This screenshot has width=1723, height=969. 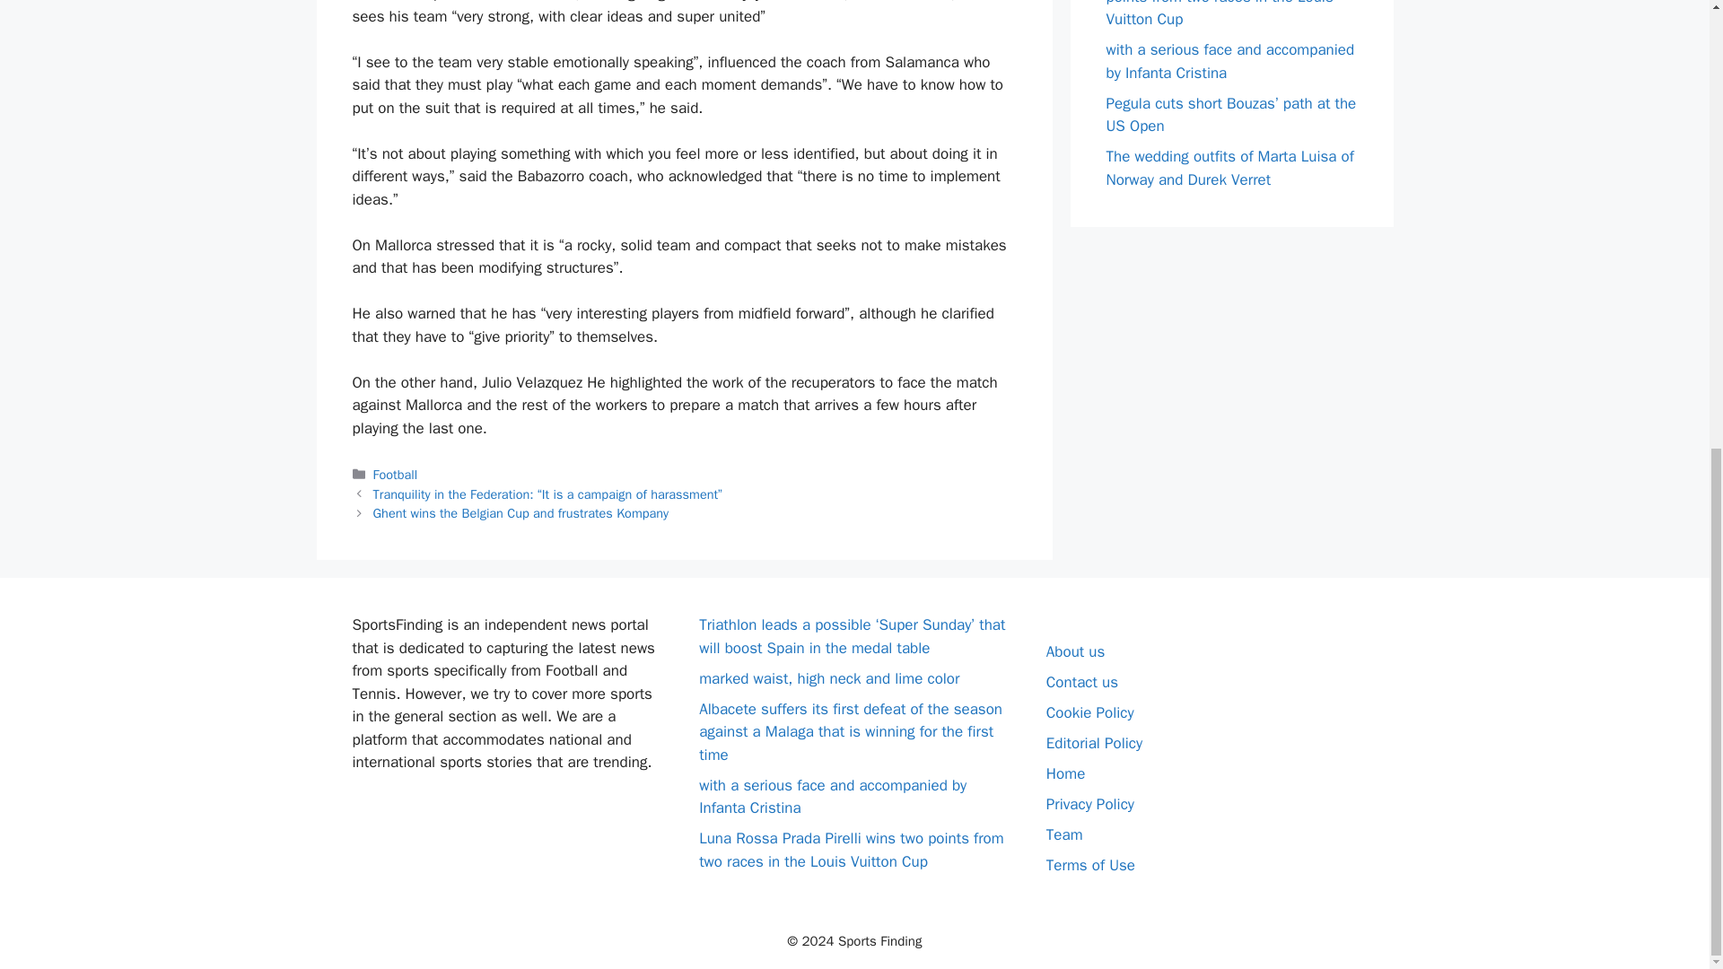 I want to click on Contact us, so click(x=1082, y=682).